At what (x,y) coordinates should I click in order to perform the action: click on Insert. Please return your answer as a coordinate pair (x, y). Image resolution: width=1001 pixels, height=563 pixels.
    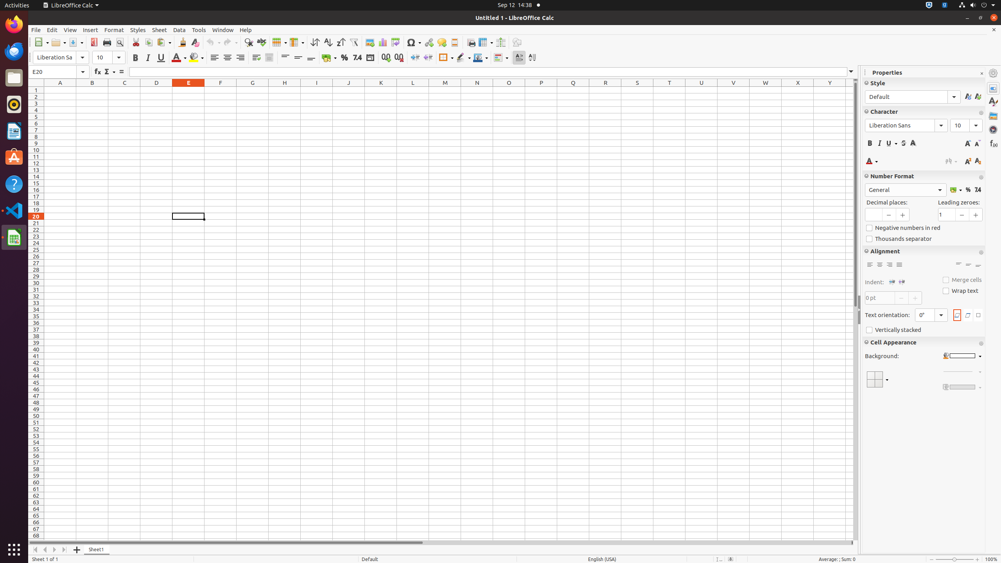
    Looking at the image, I should click on (91, 30).